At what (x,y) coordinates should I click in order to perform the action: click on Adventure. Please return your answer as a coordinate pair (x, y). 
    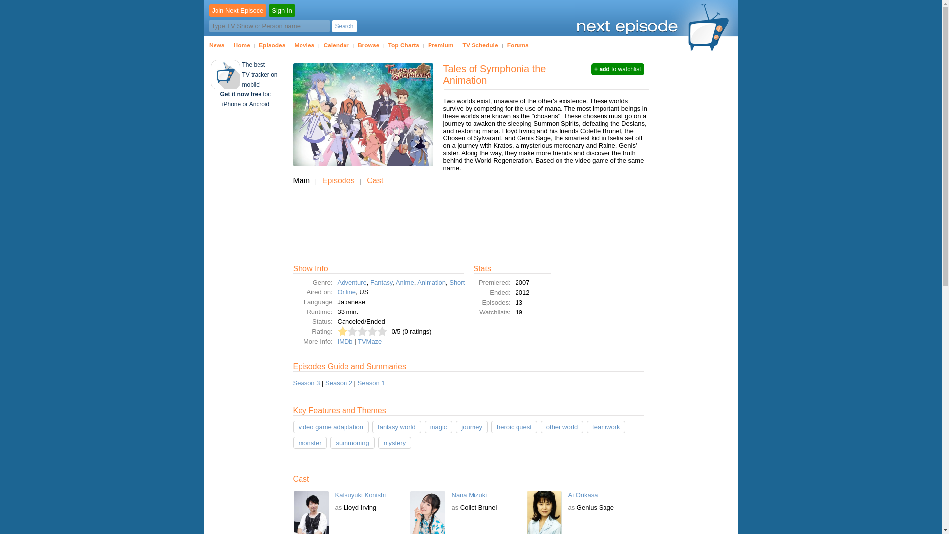
    Looking at the image, I should click on (351, 282).